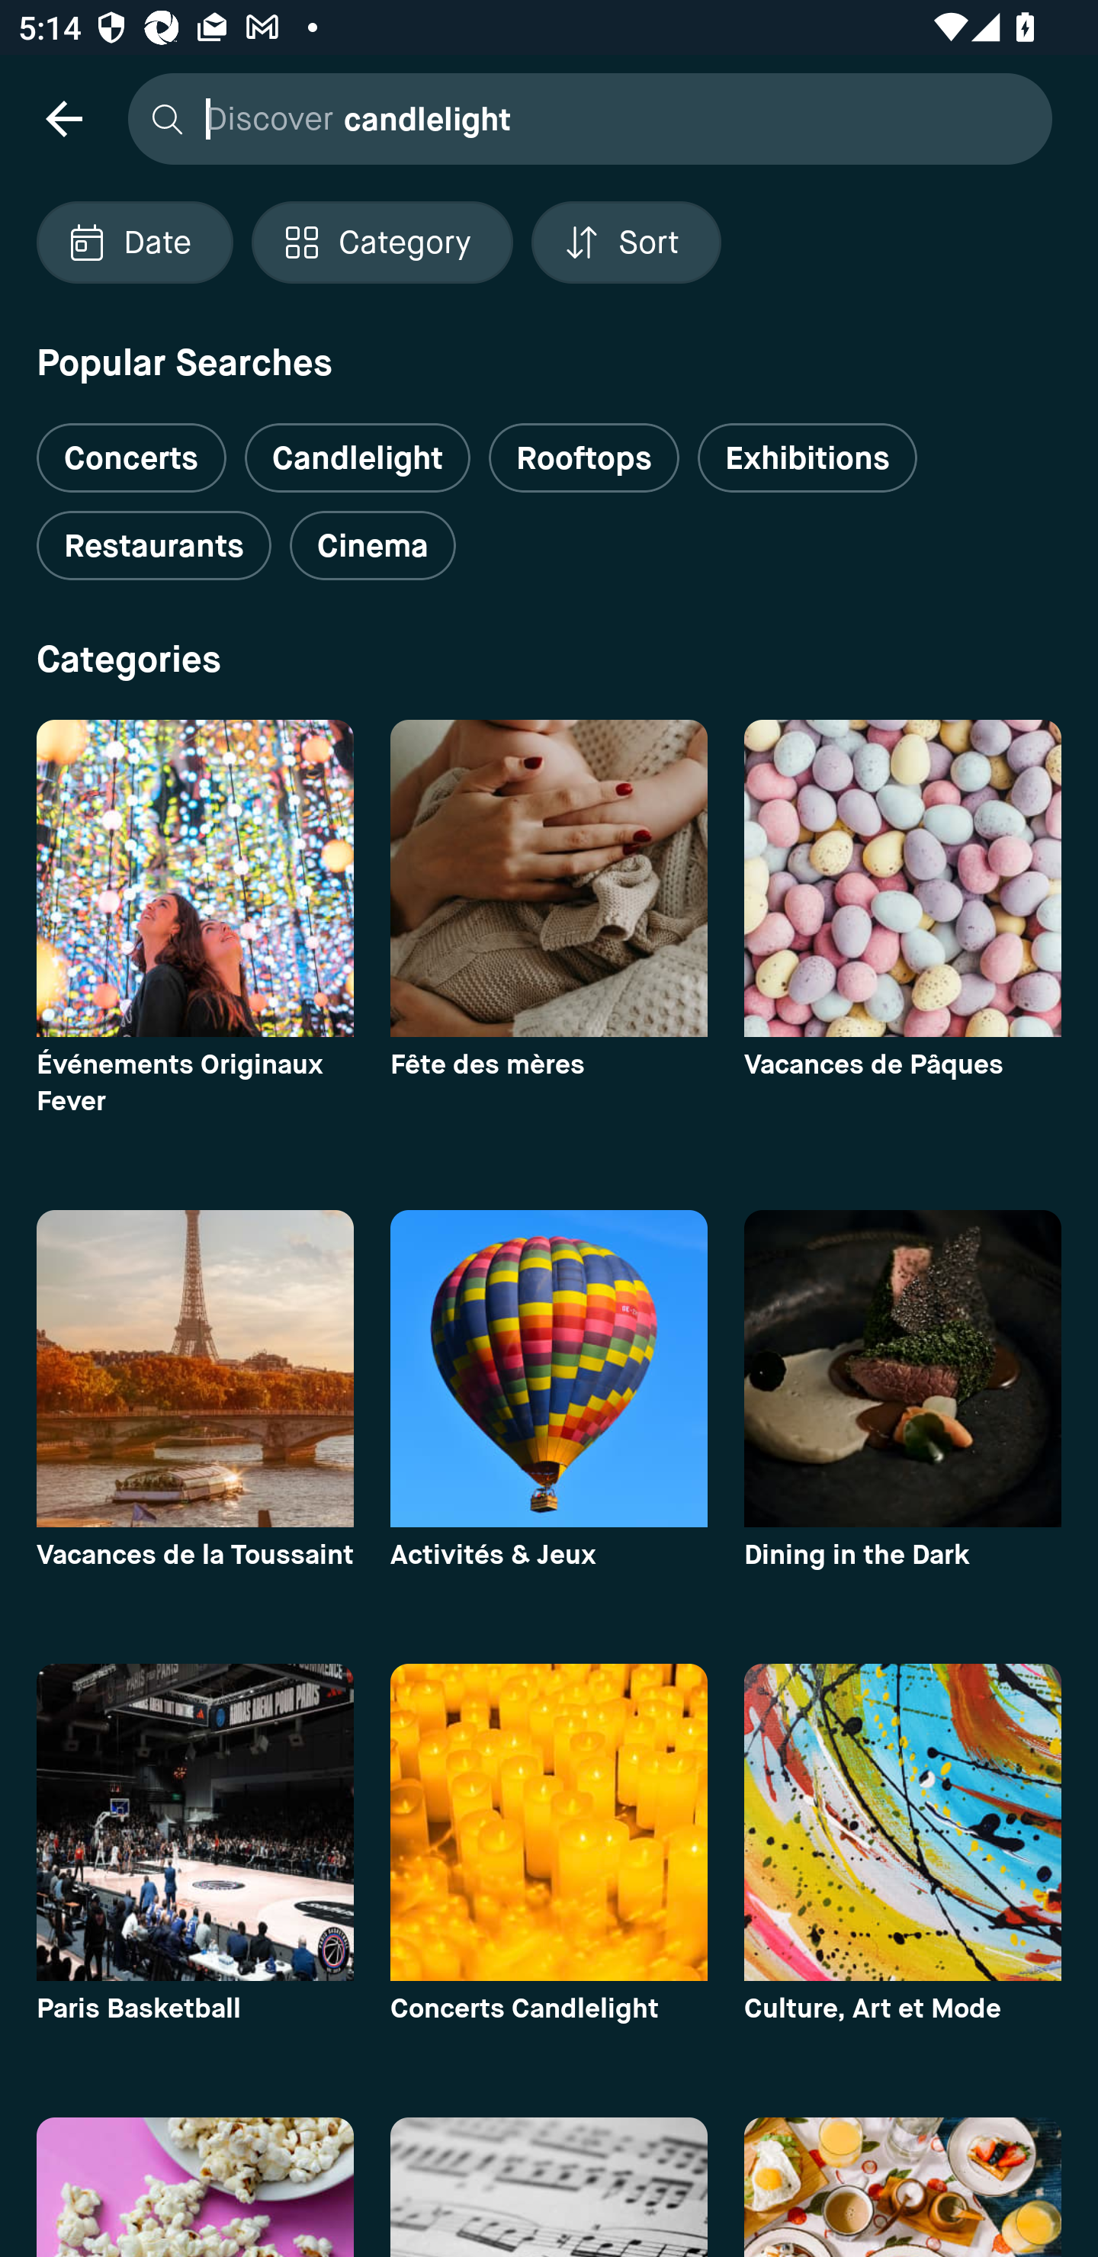 The image size is (1098, 2257). Describe the element at coordinates (153, 546) in the screenshot. I see `Restaurants` at that location.